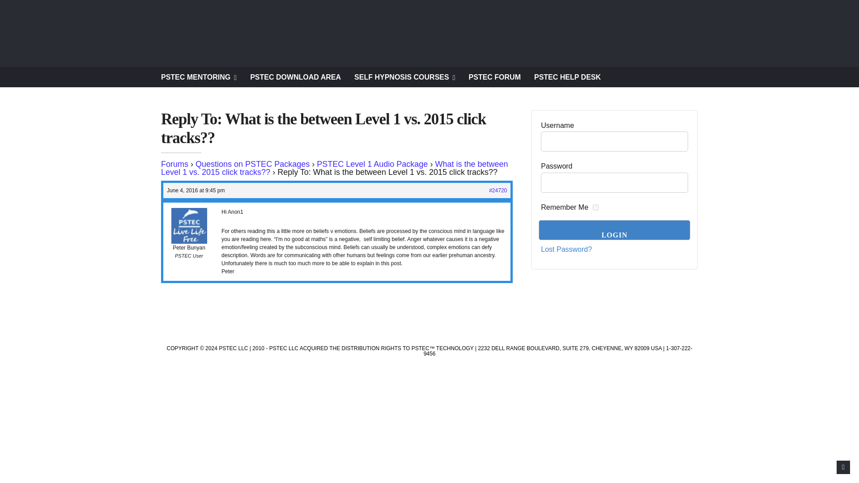 The height and width of the screenshot is (483, 859). What do you see at coordinates (404, 77) in the screenshot?
I see `SELF HYPNOSIS COURSES` at bounding box center [404, 77].